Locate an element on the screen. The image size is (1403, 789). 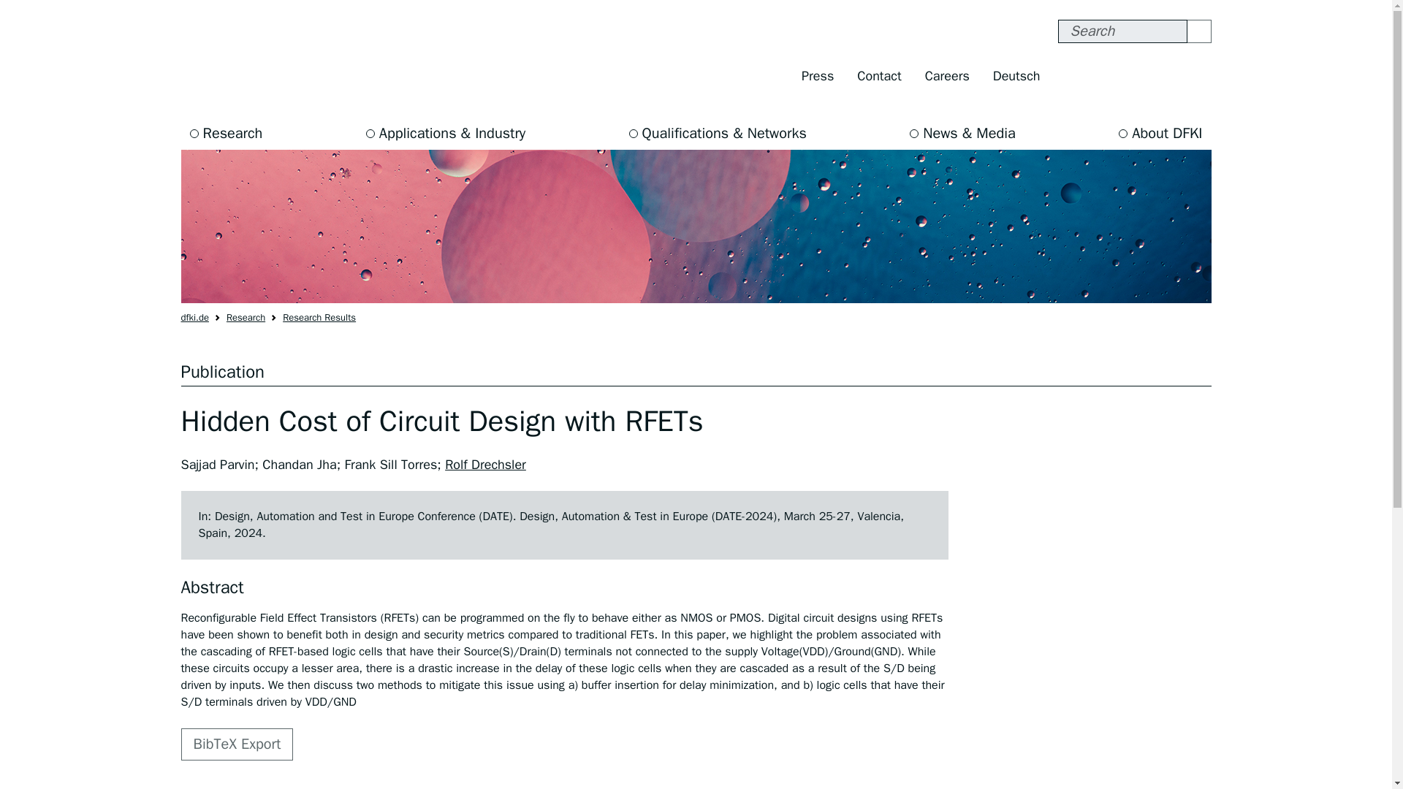
Follow us on: Instagram is located at coordinates (1103, 76).